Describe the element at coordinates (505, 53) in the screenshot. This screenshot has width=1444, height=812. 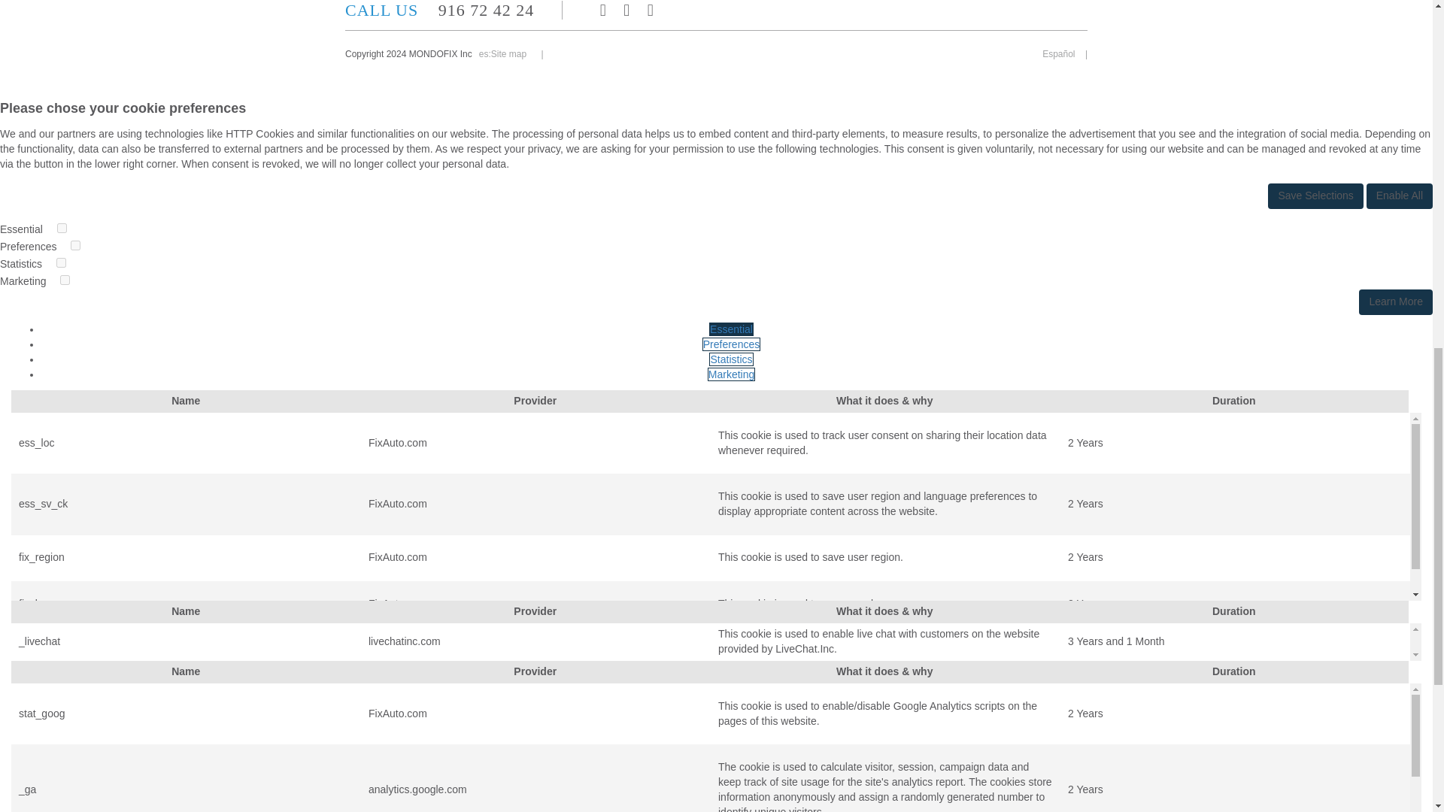
I see `es:Site map` at that location.